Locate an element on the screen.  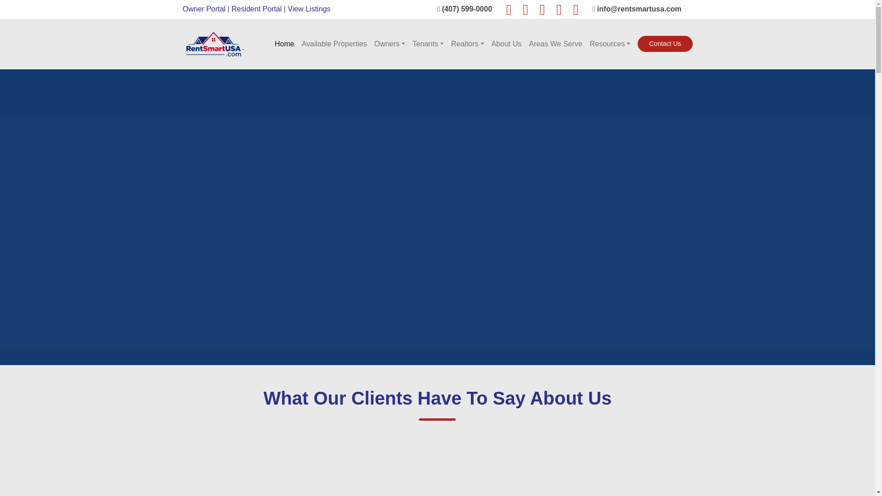
Available Properties is located at coordinates (334, 44).